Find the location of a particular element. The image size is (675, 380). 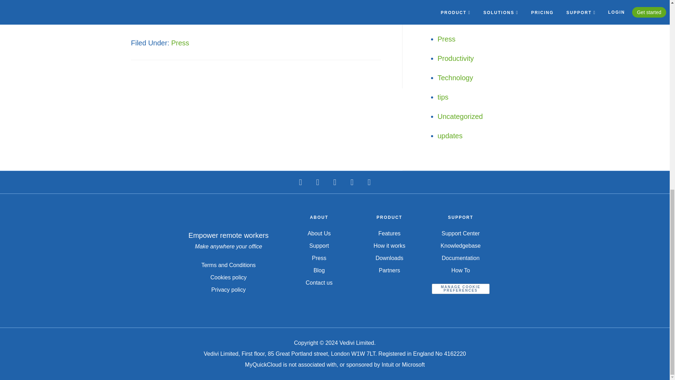

website here is located at coordinates (237, 20).